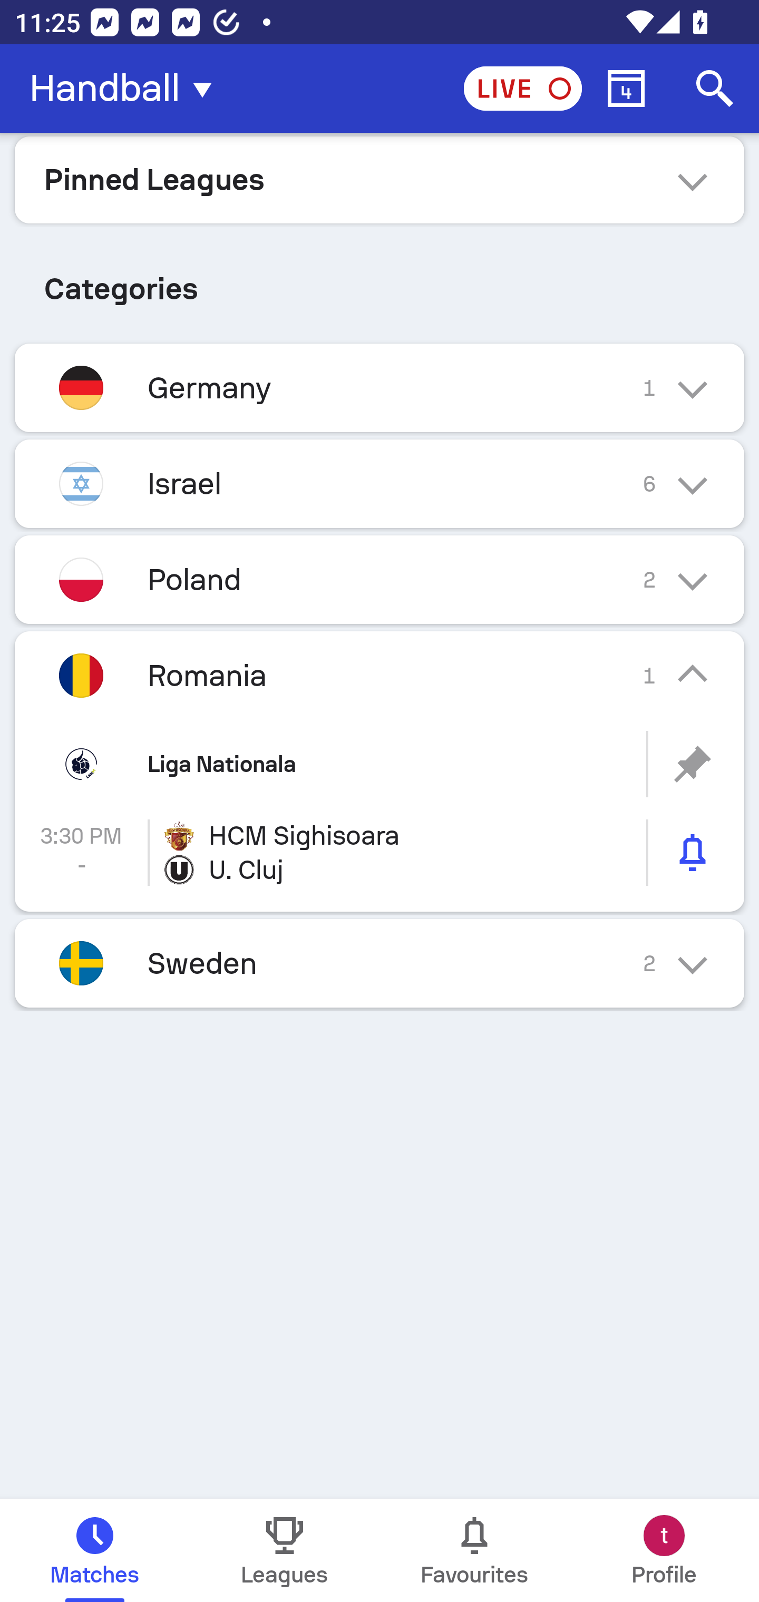 The height and width of the screenshot is (1602, 759). Describe the element at coordinates (379, 963) in the screenshot. I see `Sweden 2` at that location.